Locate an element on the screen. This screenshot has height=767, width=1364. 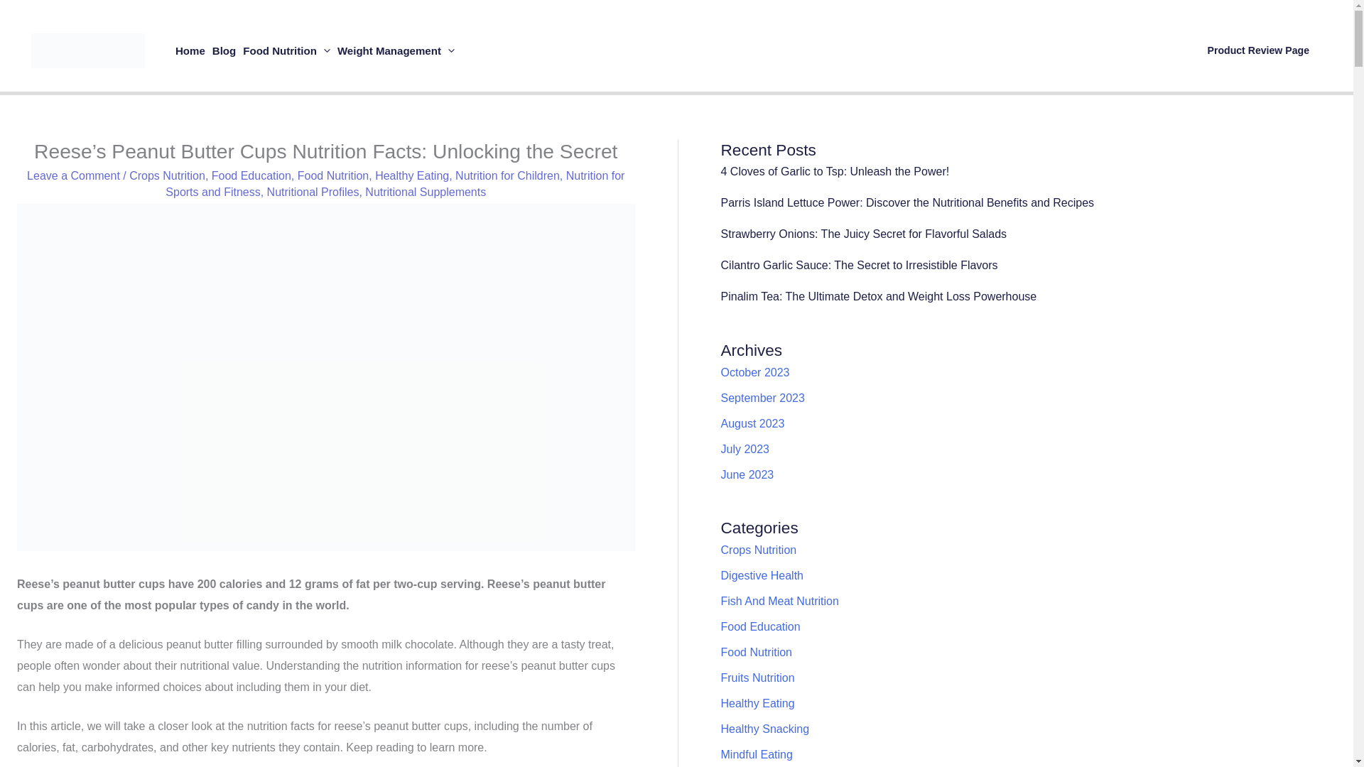
Crops Nutrition is located at coordinates (168, 175).